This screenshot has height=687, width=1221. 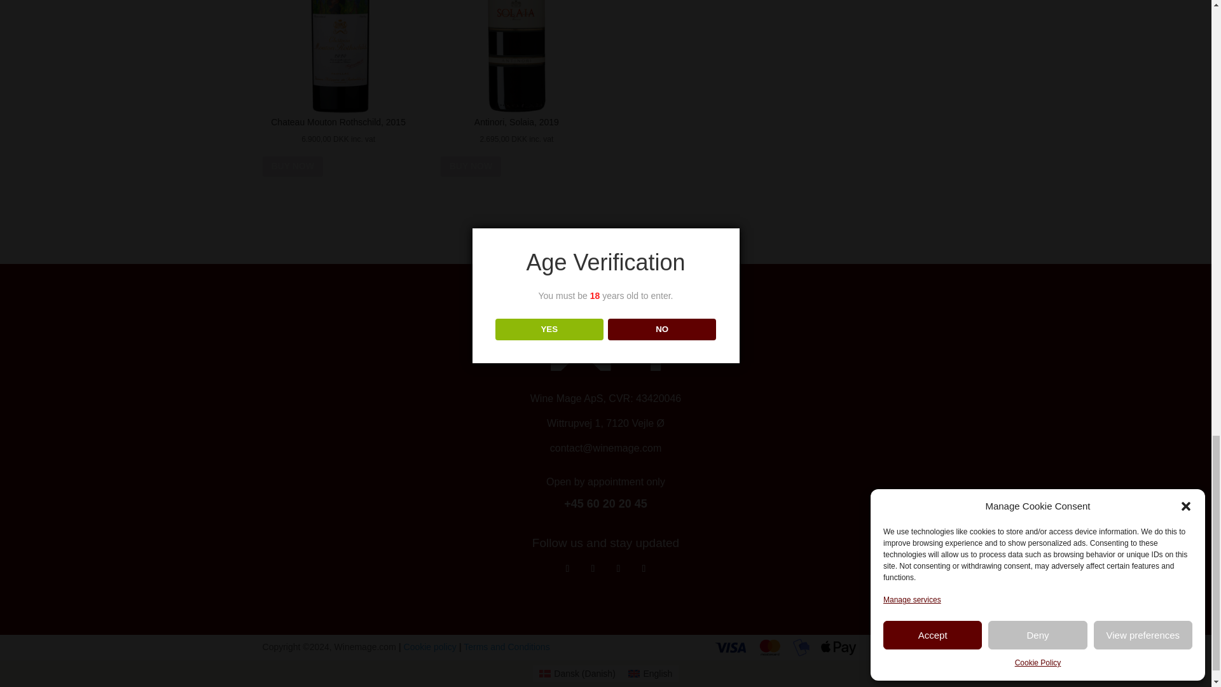 I want to click on Follow on Instagram, so click(x=644, y=569).